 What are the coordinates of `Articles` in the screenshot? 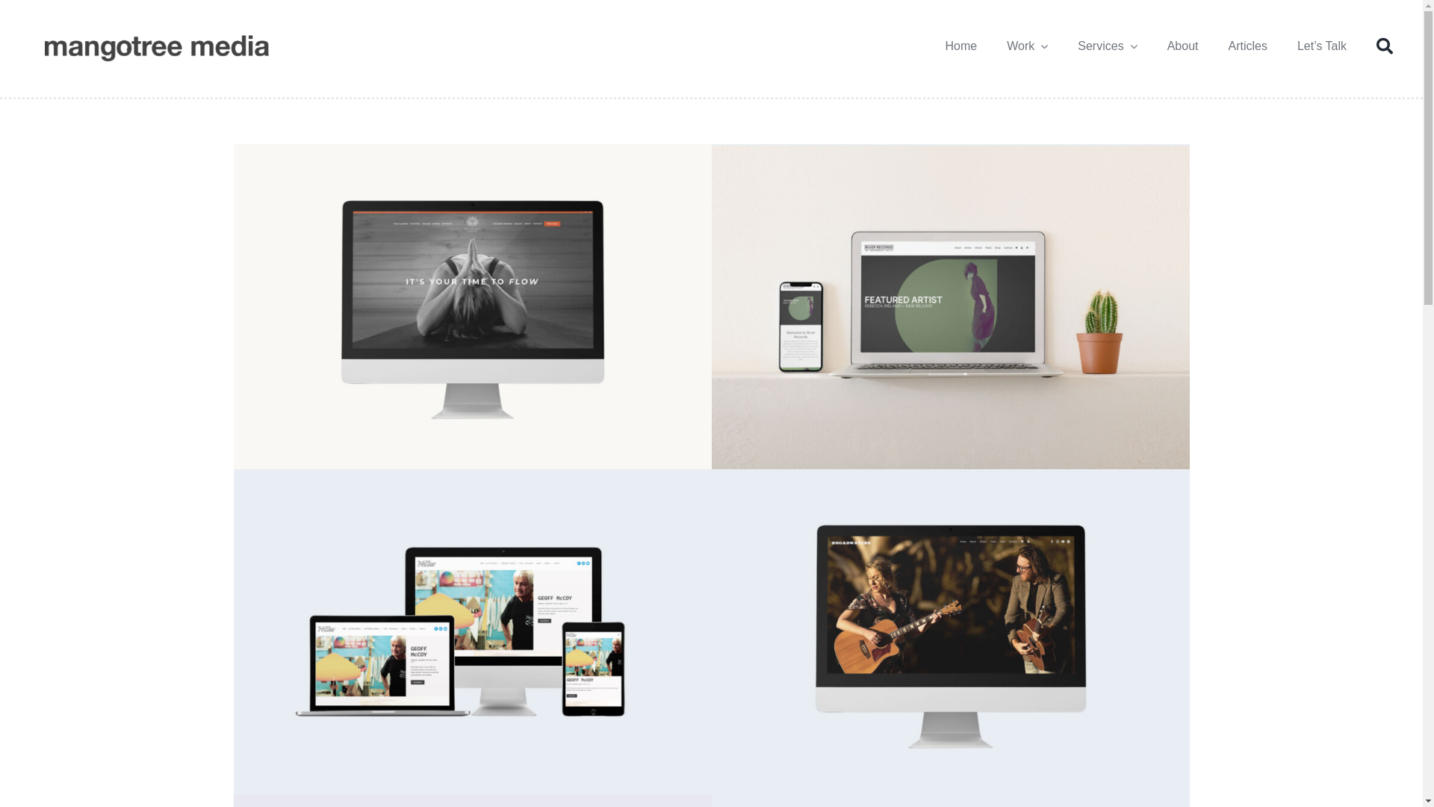 It's located at (1247, 46).